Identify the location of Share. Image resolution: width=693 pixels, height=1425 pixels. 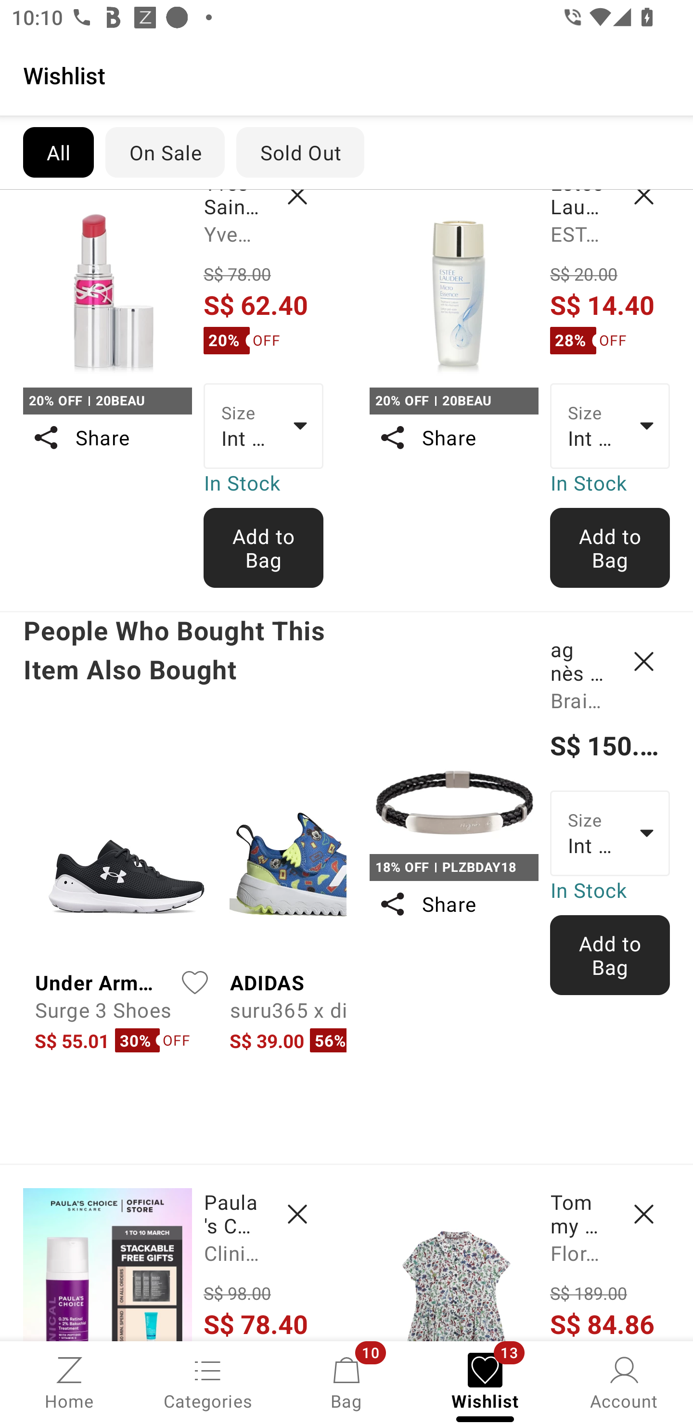
(453, 904).